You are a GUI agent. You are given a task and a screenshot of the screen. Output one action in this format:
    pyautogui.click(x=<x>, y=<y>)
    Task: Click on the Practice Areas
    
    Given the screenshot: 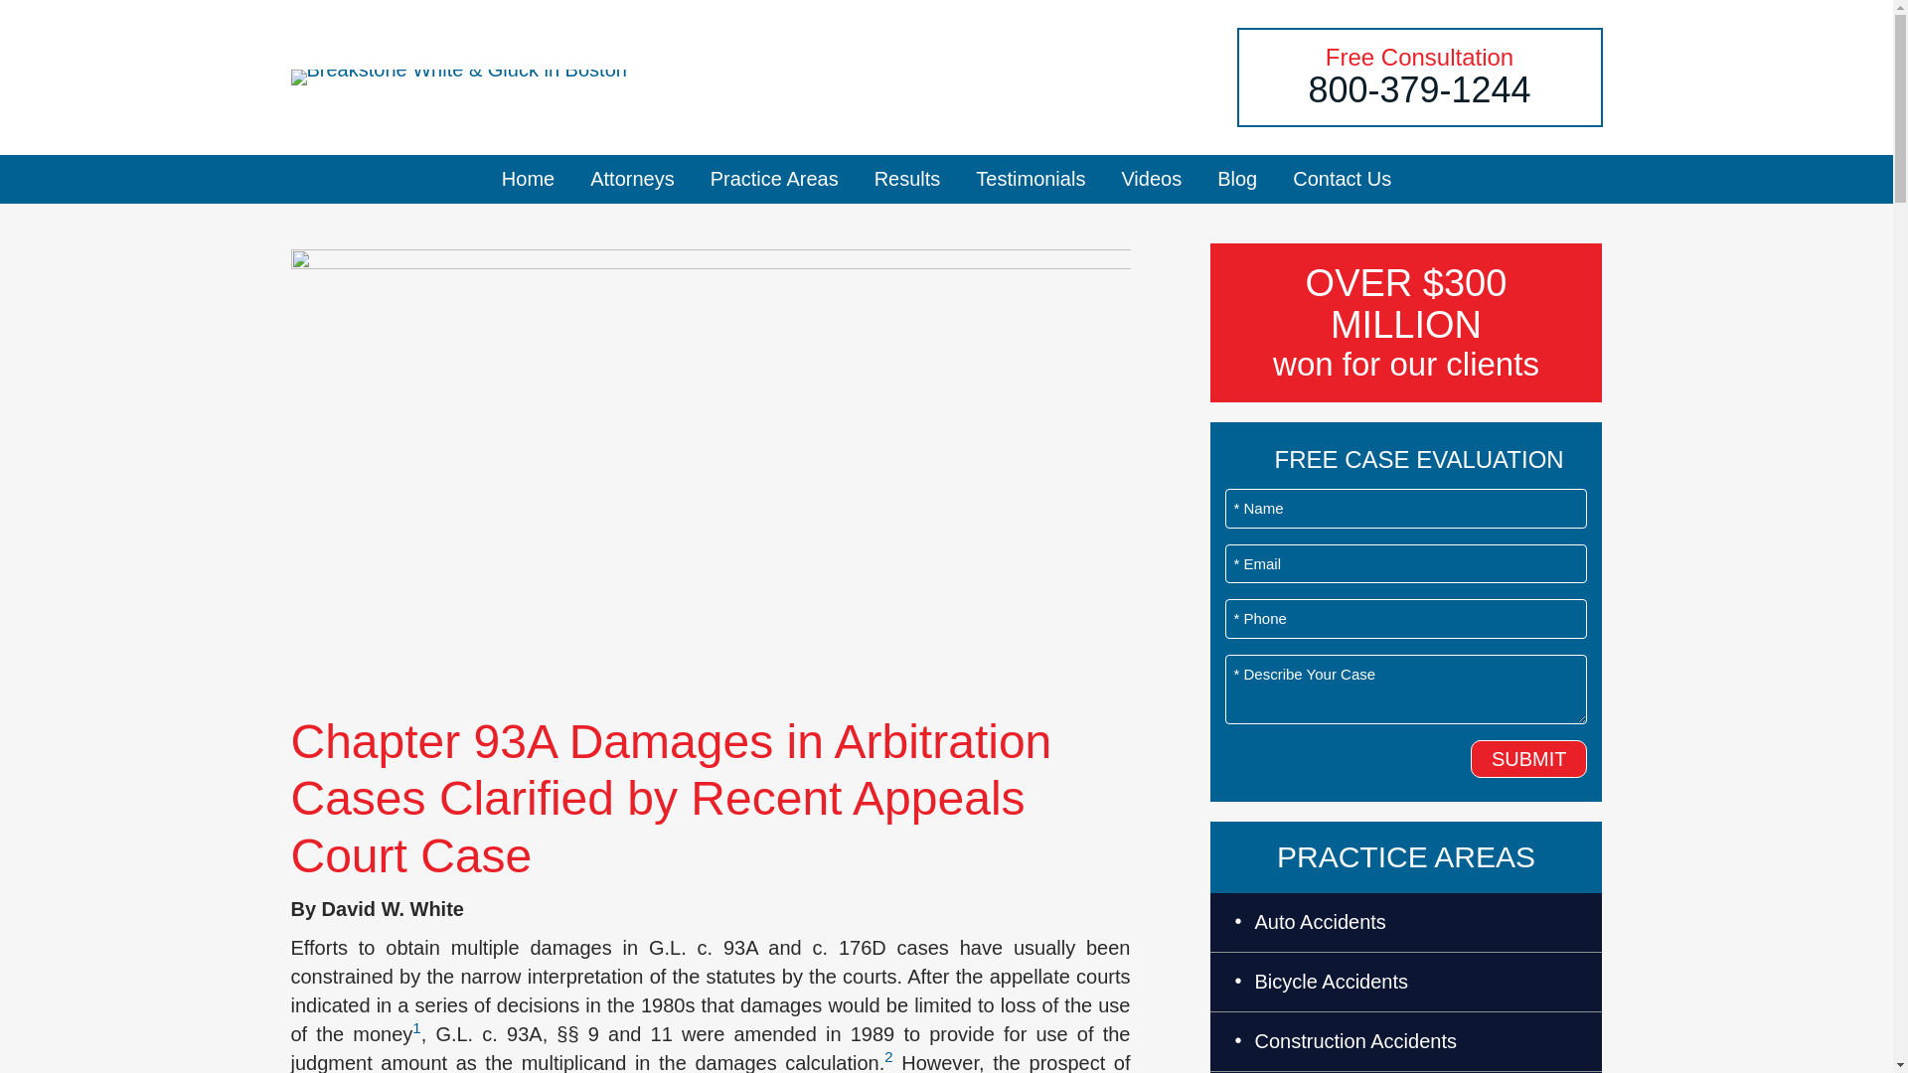 What is the action you would take?
    pyautogui.click(x=774, y=179)
    